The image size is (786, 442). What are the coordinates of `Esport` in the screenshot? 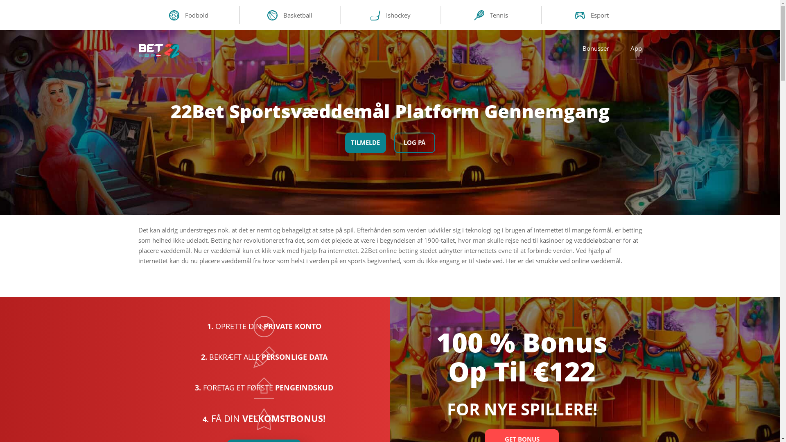 It's located at (580, 16).